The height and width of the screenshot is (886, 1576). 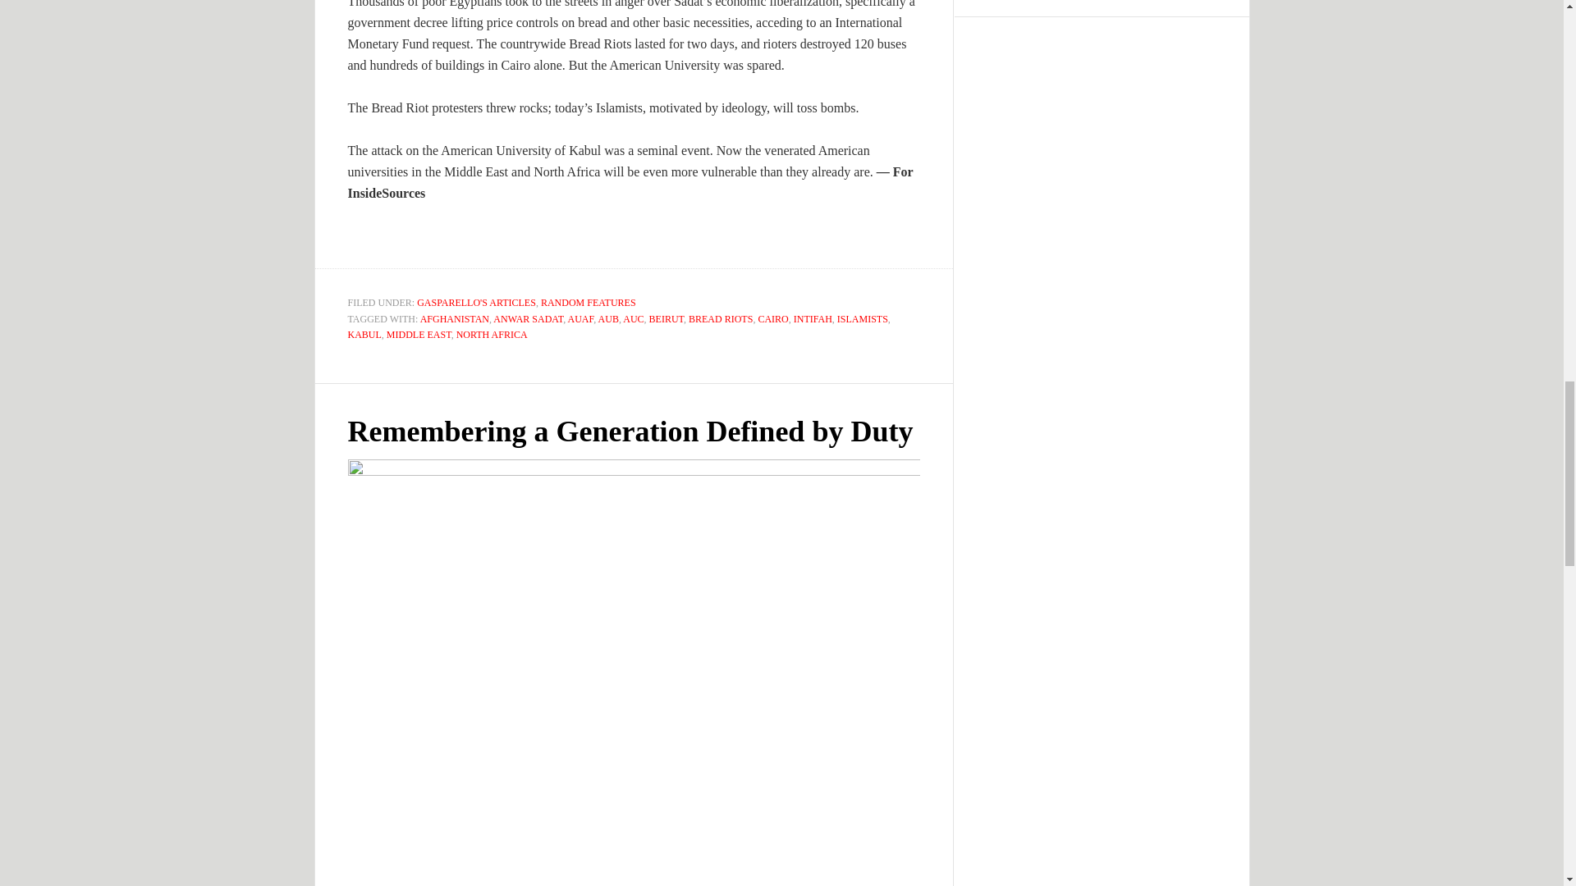 I want to click on KABUL, so click(x=364, y=334).